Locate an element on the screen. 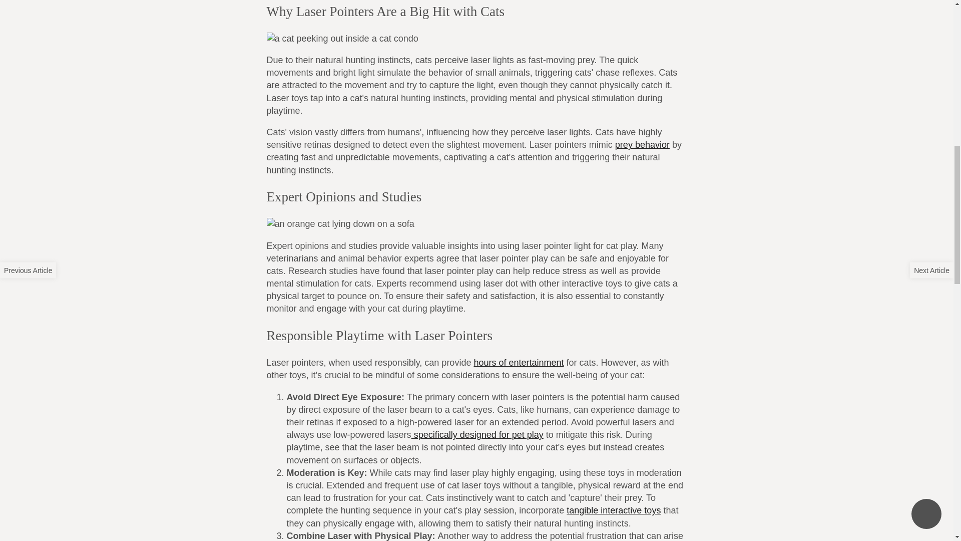 This screenshot has width=961, height=541. KittyNook Collections Cat Toys for Kitty is located at coordinates (614, 510).